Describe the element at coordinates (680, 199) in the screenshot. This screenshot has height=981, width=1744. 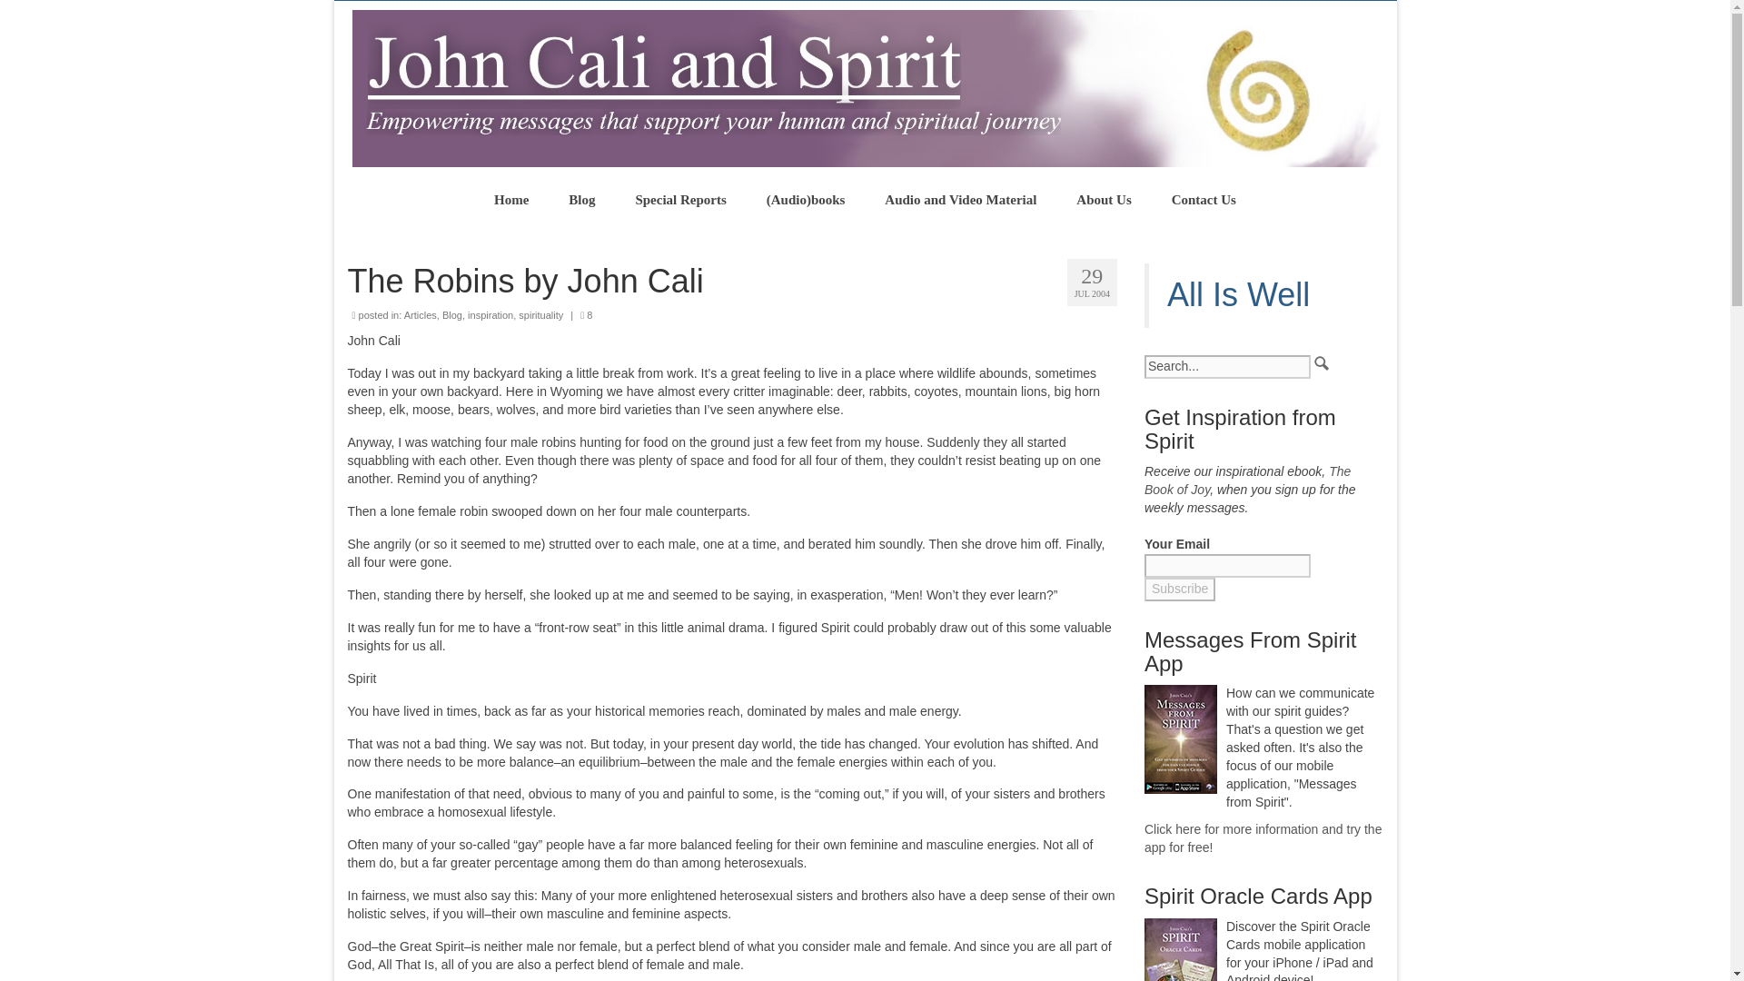
I see `Special Reports` at that location.